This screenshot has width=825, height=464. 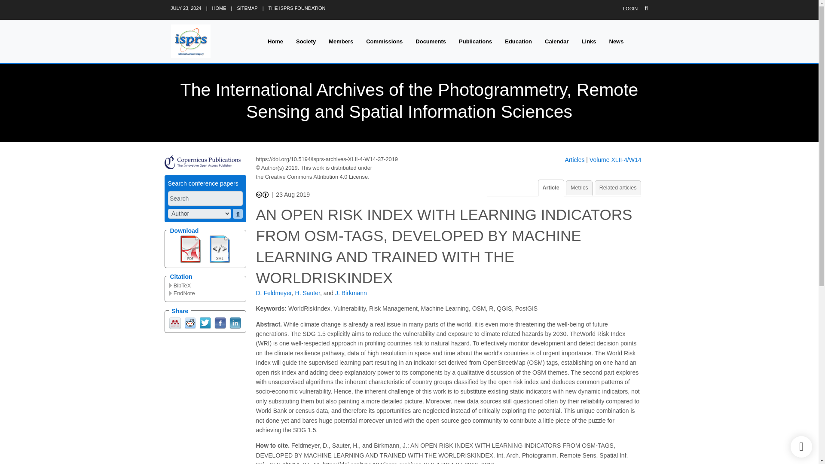 I want to click on HOME, so click(x=219, y=8).